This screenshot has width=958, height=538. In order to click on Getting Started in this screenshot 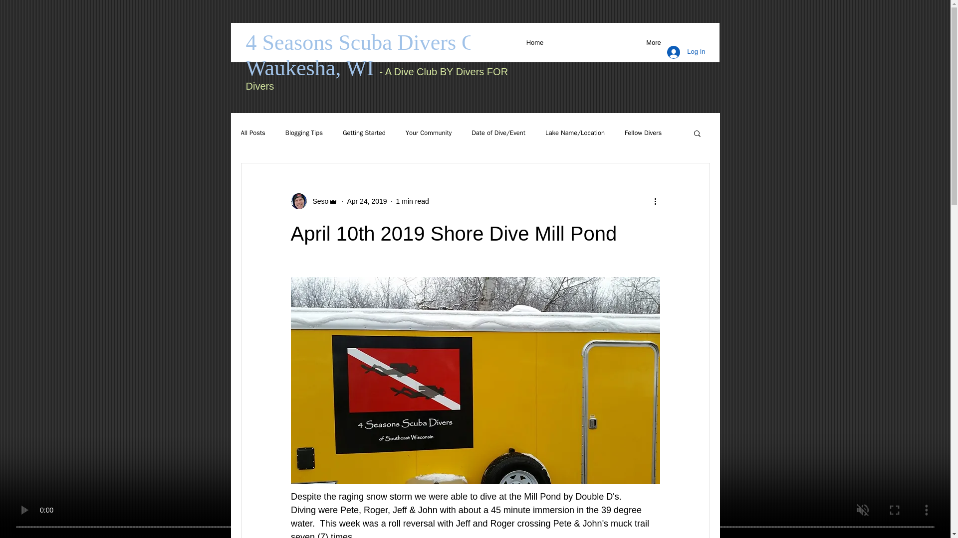, I will do `click(364, 133)`.